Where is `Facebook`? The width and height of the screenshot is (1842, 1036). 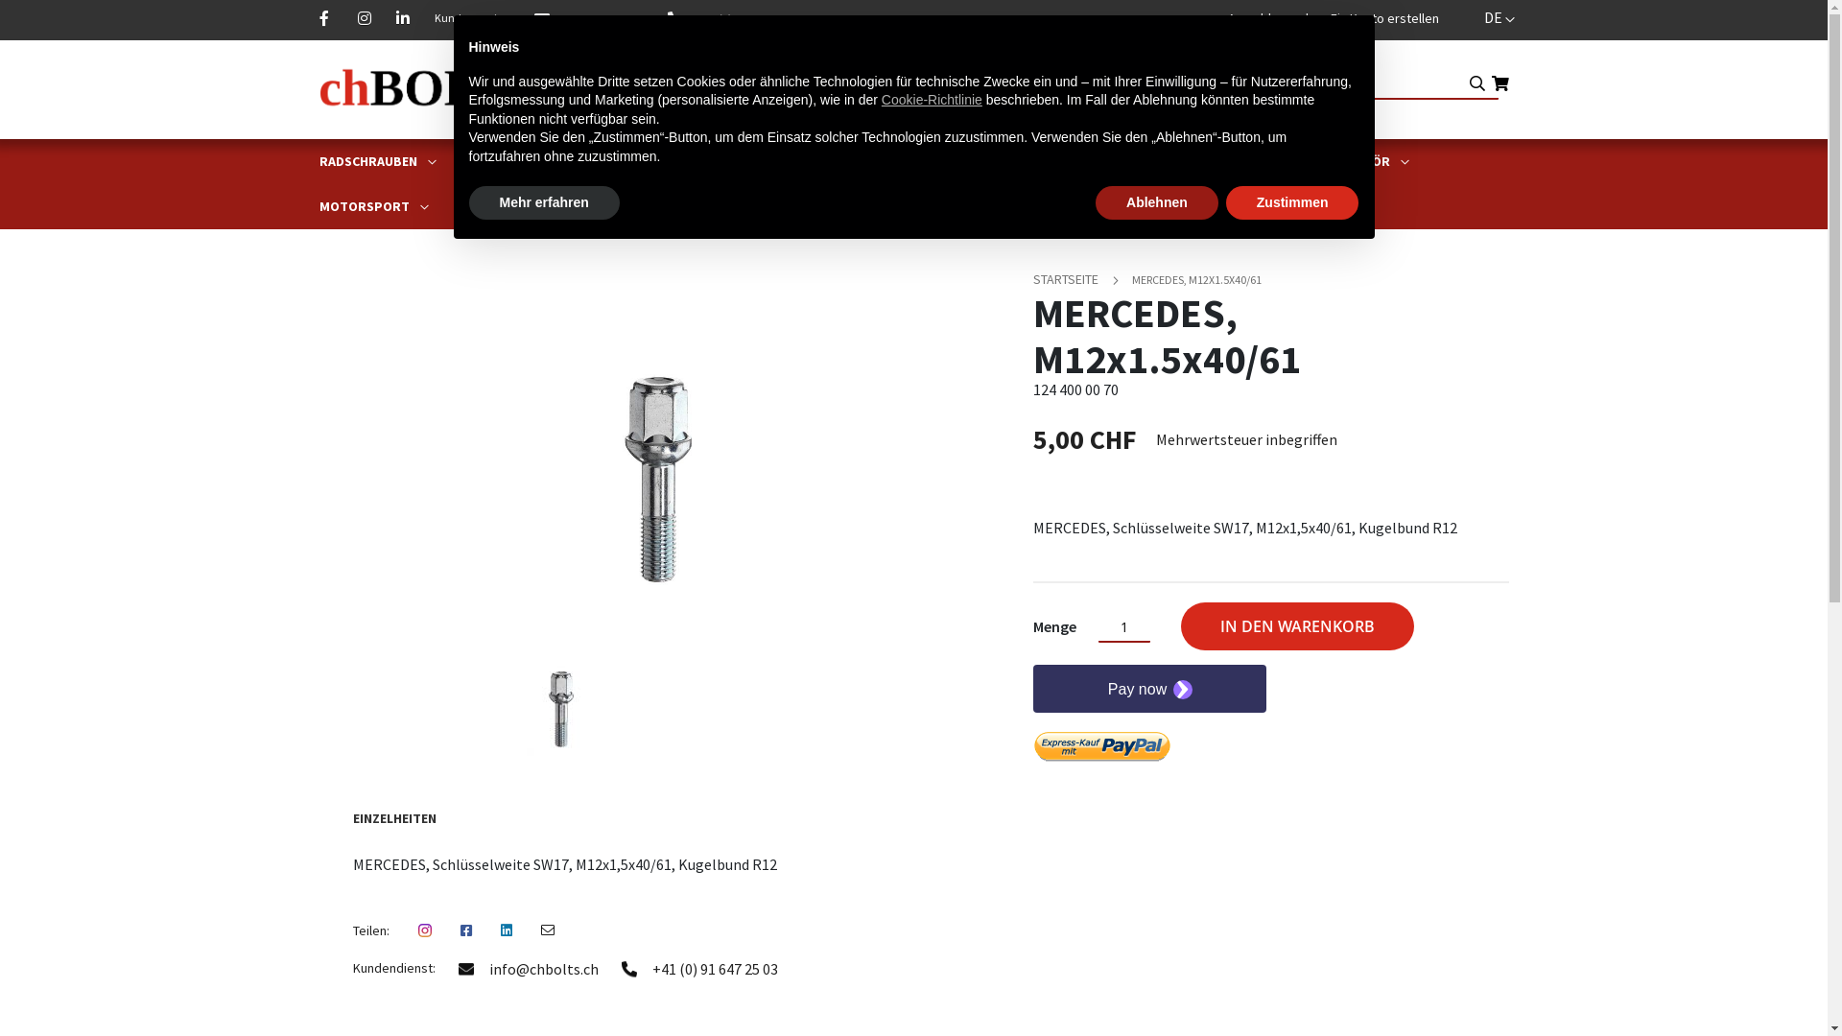 Facebook is located at coordinates (323, 19).